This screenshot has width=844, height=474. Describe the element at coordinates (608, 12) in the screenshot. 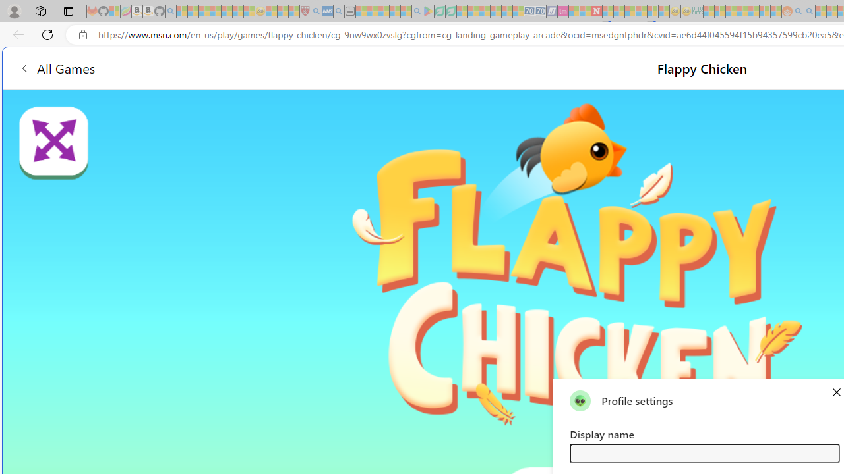

I see `Trusted Community Engagement and Contributions | Guidelines` at that location.